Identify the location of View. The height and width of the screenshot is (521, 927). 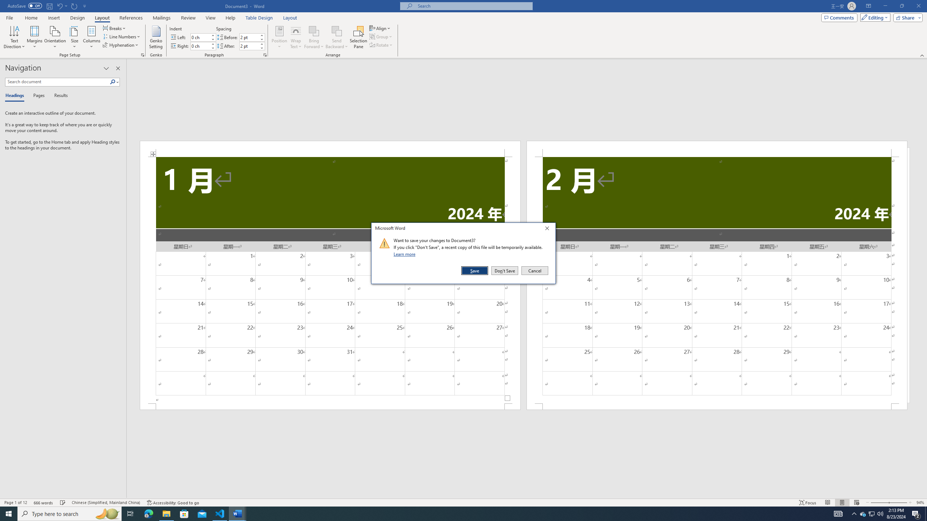
(211, 18).